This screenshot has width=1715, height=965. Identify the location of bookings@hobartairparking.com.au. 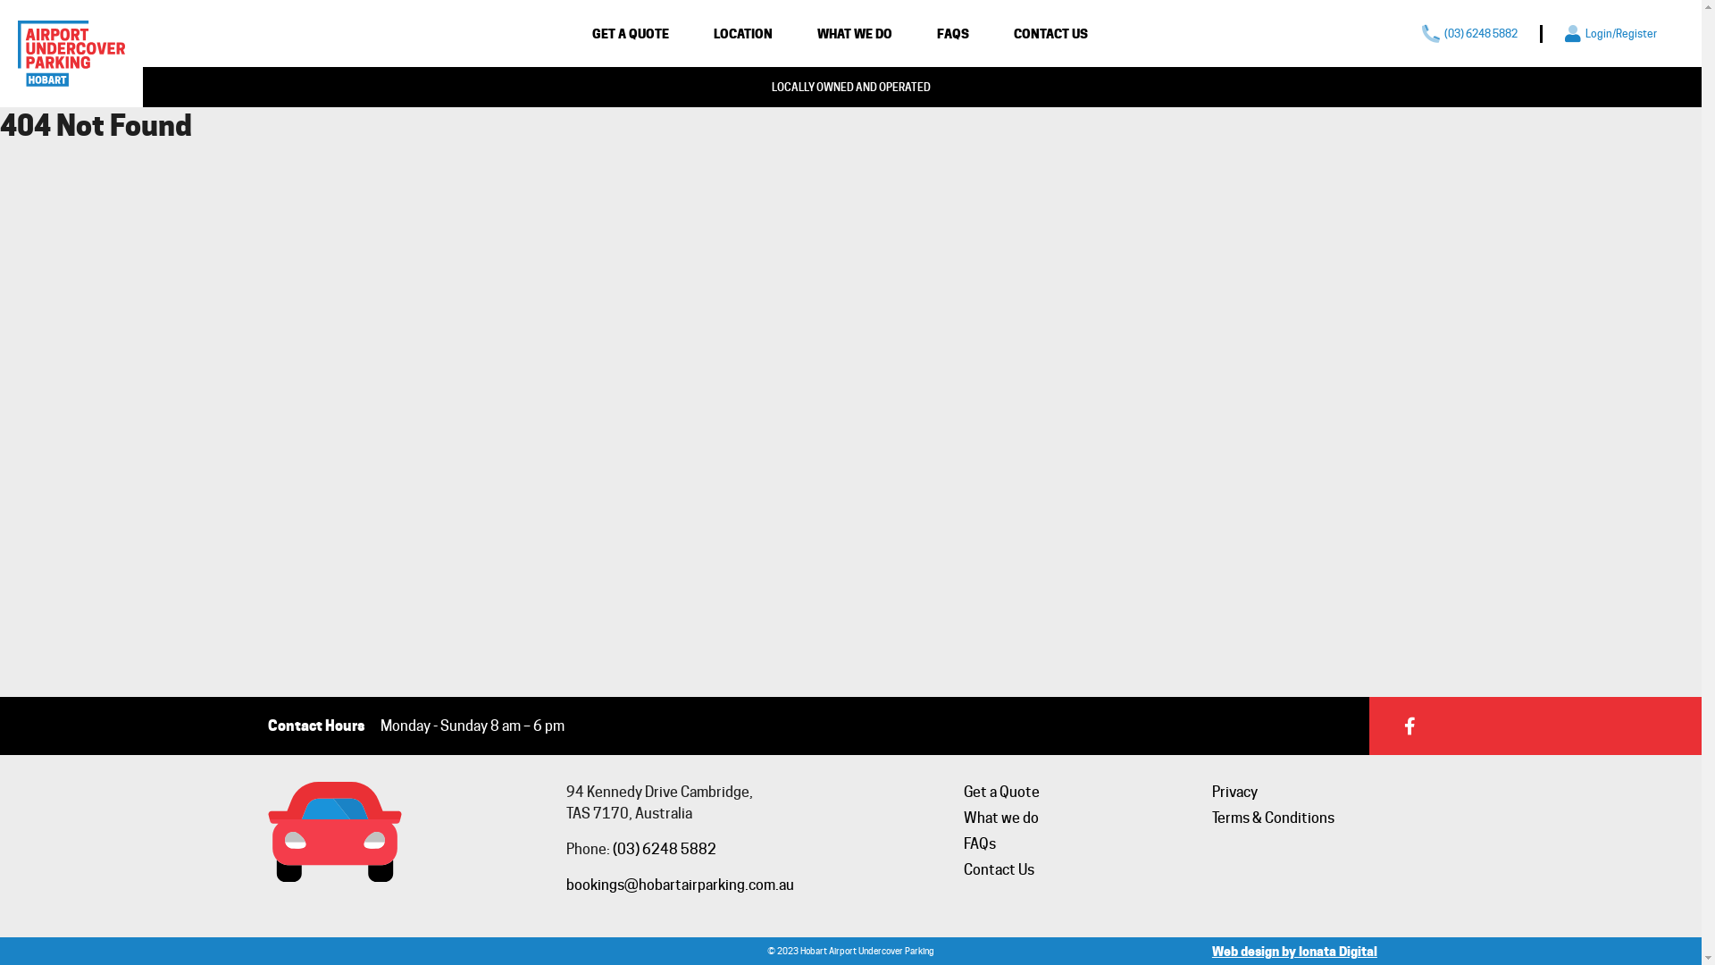
(681, 885).